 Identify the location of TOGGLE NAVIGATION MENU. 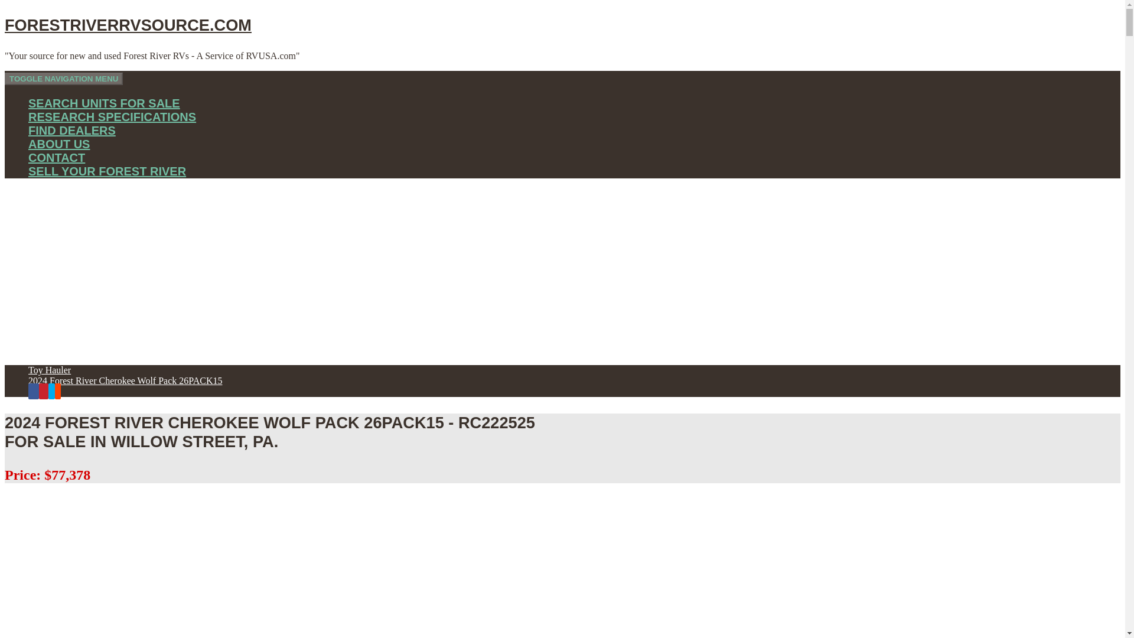
(63, 79).